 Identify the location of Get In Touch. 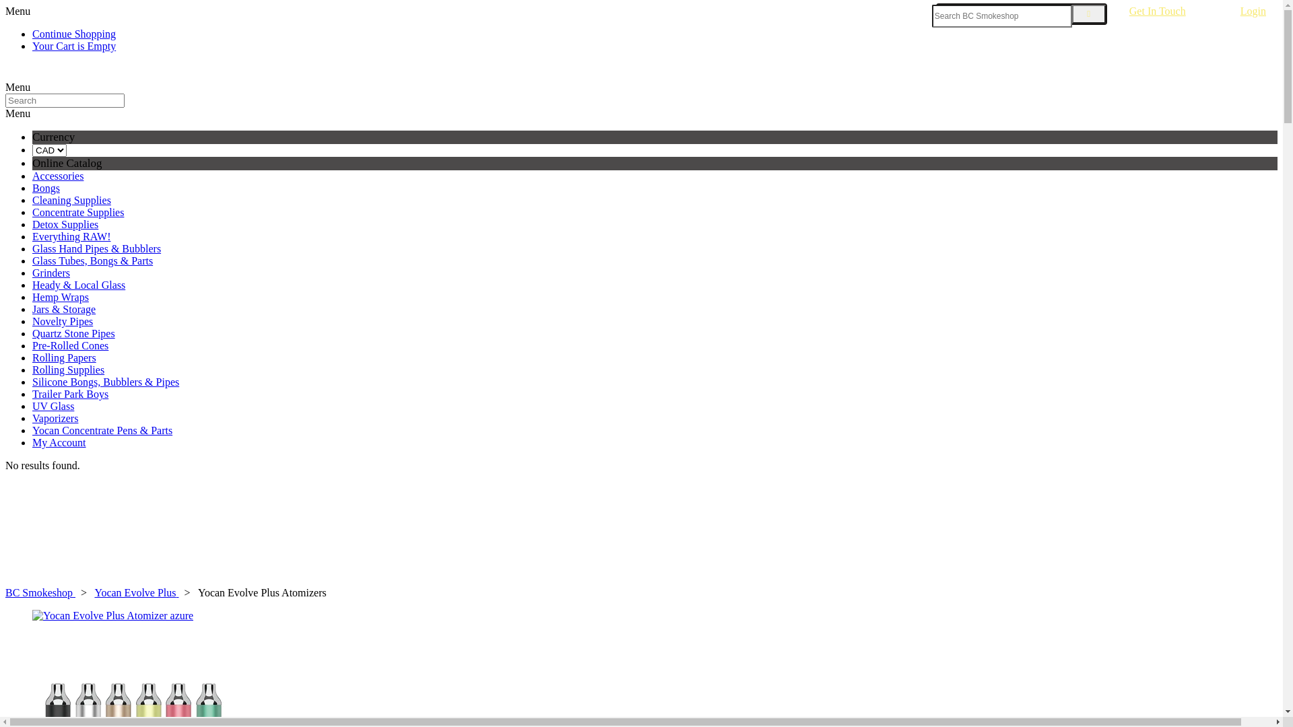
(1170, 11).